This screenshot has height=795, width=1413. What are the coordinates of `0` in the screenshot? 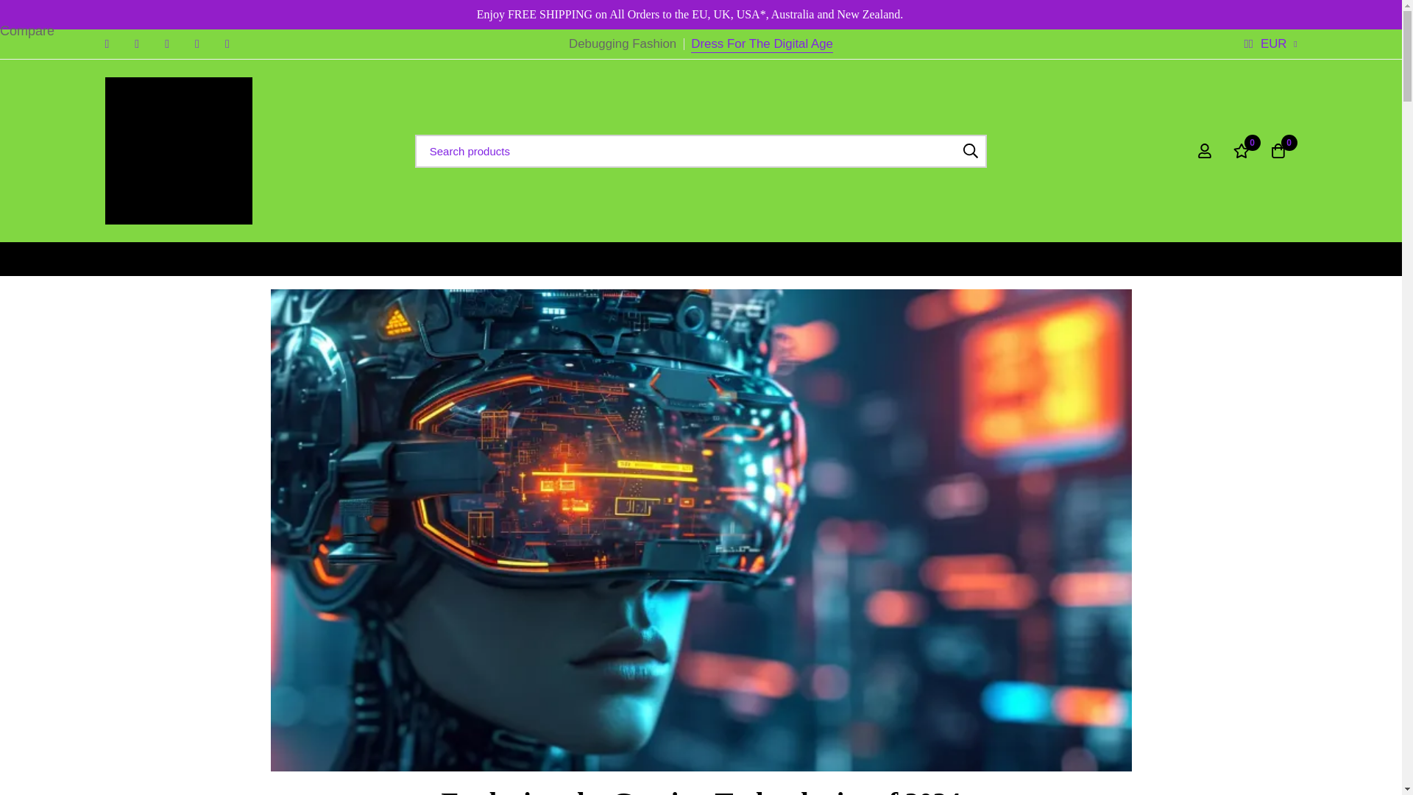 It's located at (1242, 151).